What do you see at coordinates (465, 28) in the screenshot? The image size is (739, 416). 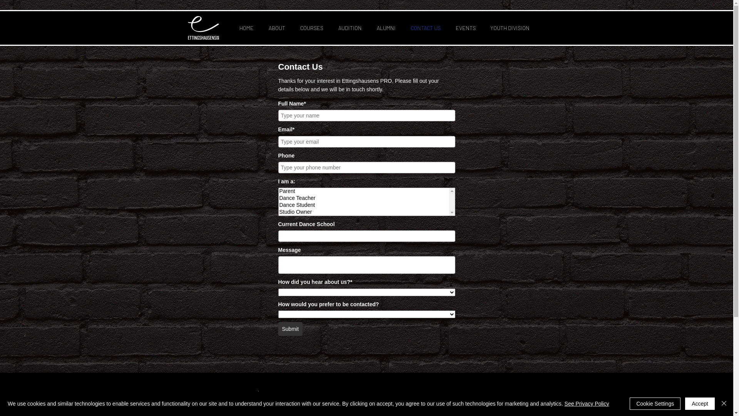 I see `EVENTS` at bounding box center [465, 28].